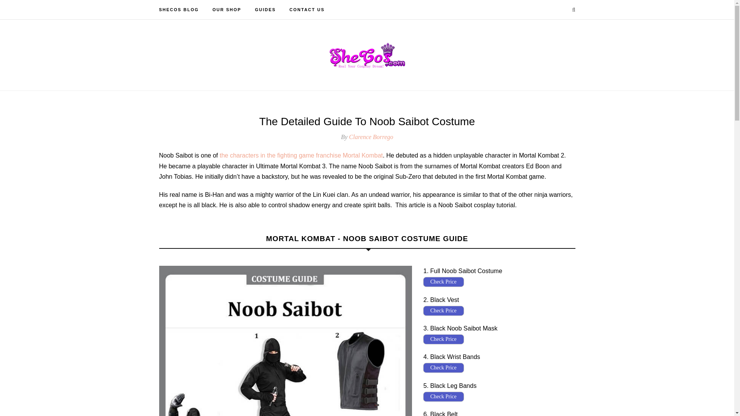 Image resolution: width=740 pixels, height=416 pixels. Describe the element at coordinates (443, 282) in the screenshot. I see `Check Price` at that location.